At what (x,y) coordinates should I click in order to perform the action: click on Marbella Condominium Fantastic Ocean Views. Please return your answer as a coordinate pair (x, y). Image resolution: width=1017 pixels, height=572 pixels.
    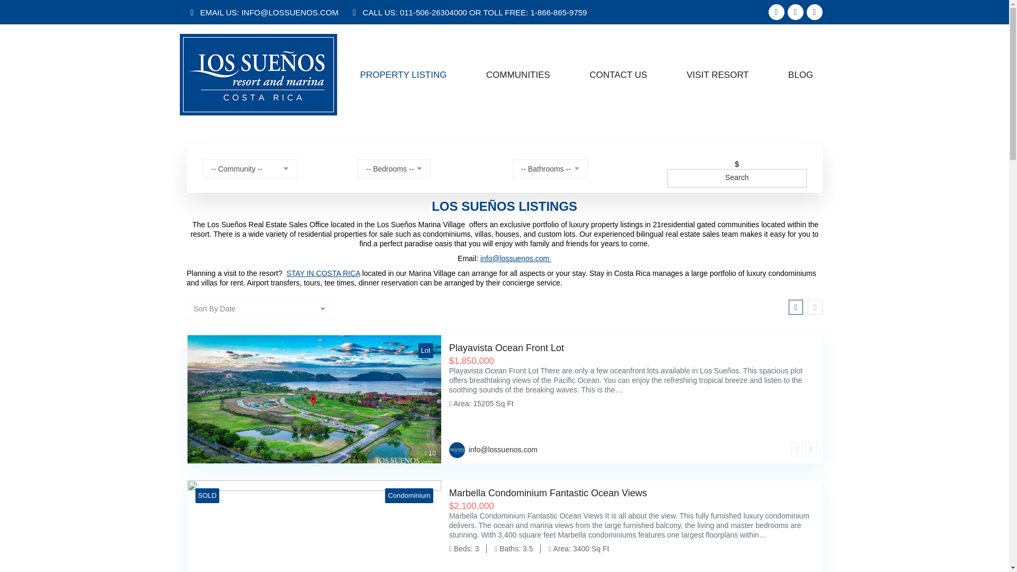
    Looking at the image, I should click on (631, 494).